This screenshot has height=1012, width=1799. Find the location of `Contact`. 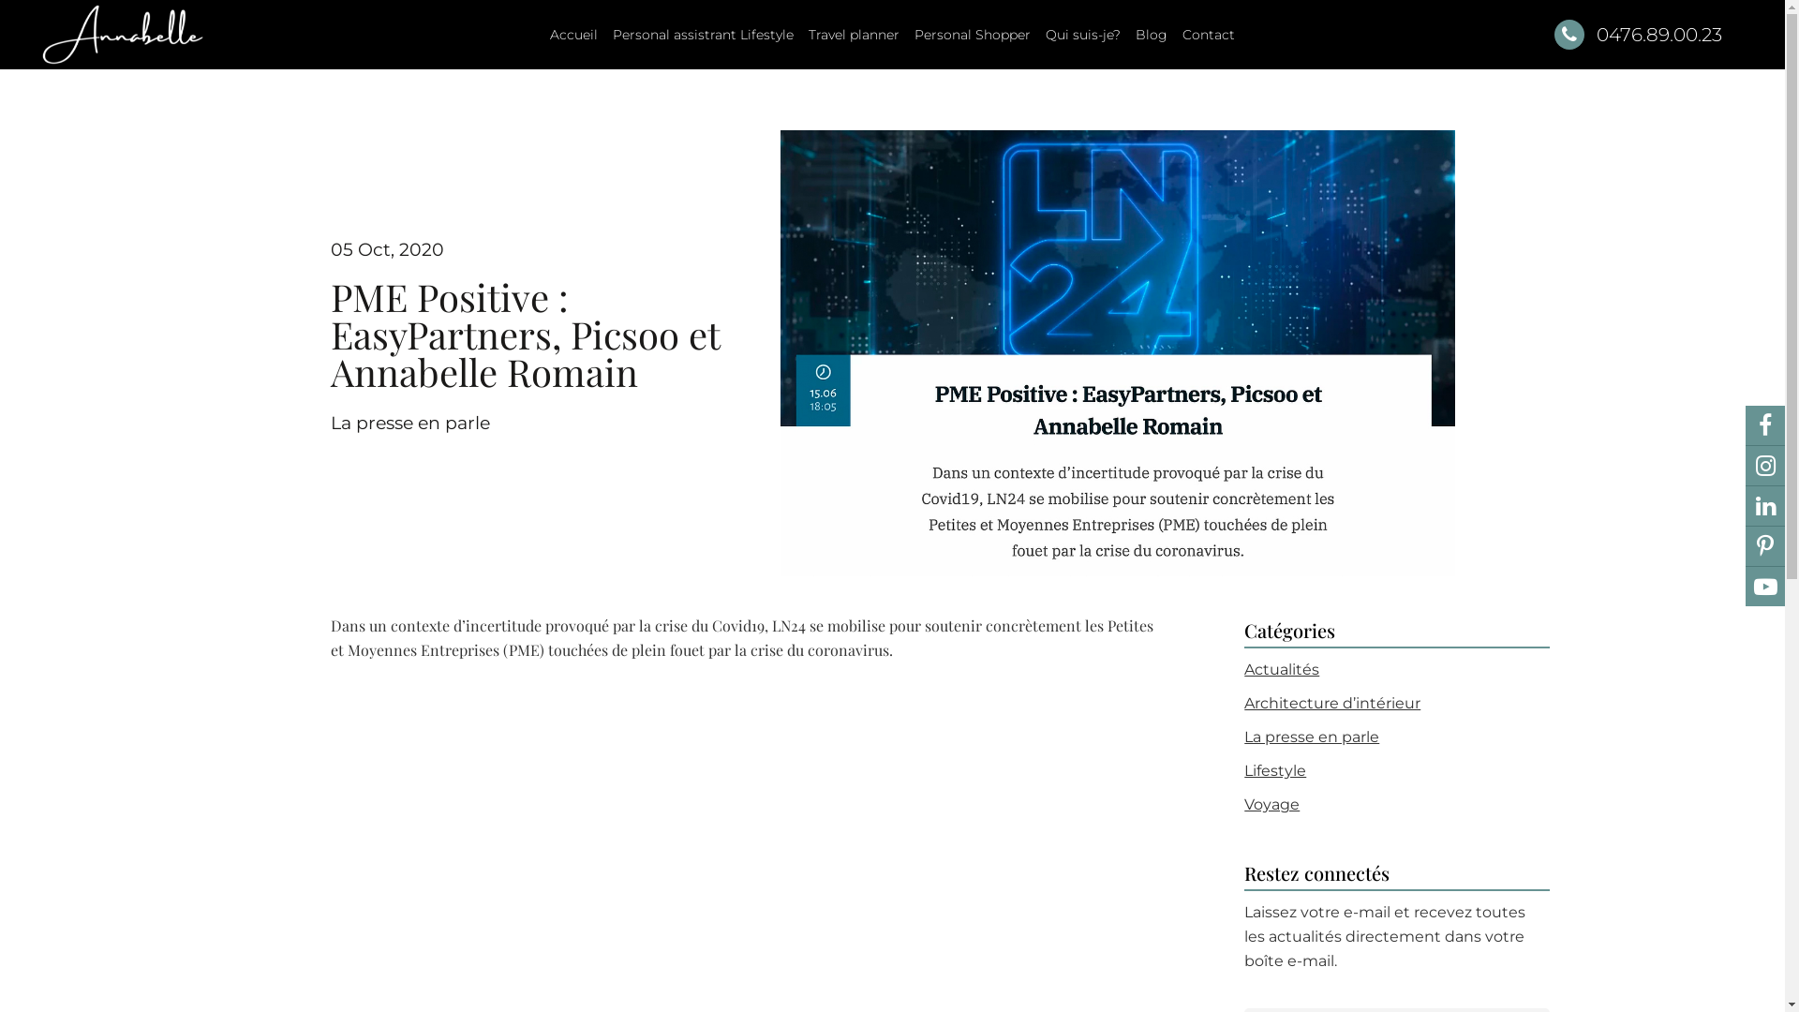

Contact is located at coordinates (1209, 35).